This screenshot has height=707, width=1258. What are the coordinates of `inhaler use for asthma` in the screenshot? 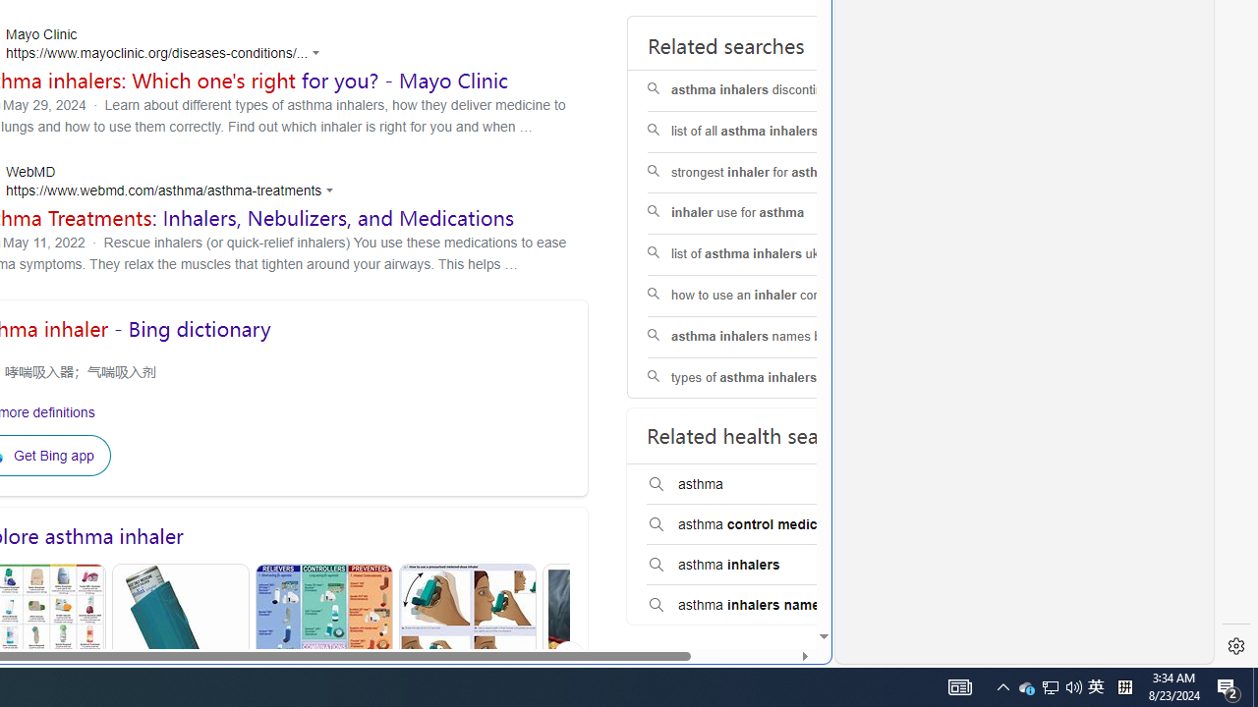 It's located at (772, 214).